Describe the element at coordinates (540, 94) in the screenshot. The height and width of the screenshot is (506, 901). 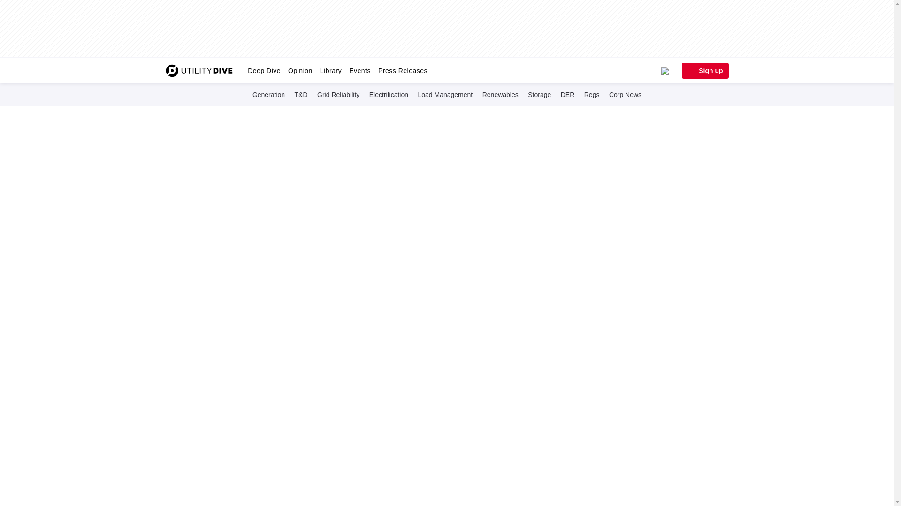
I see `Storage` at that location.